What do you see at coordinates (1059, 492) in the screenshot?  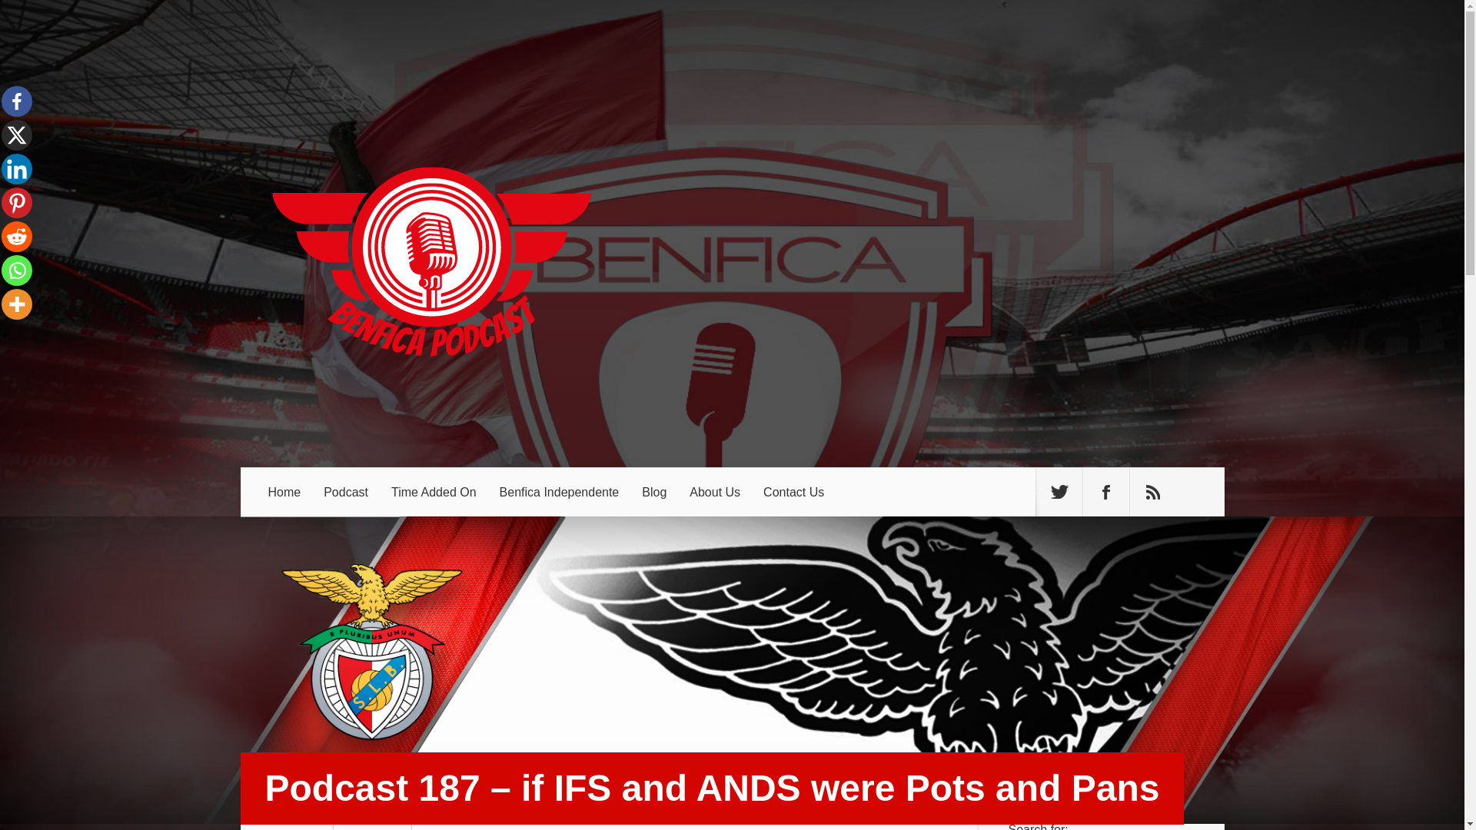 I see `Follow us on Twitter` at bounding box center [1059, 492].